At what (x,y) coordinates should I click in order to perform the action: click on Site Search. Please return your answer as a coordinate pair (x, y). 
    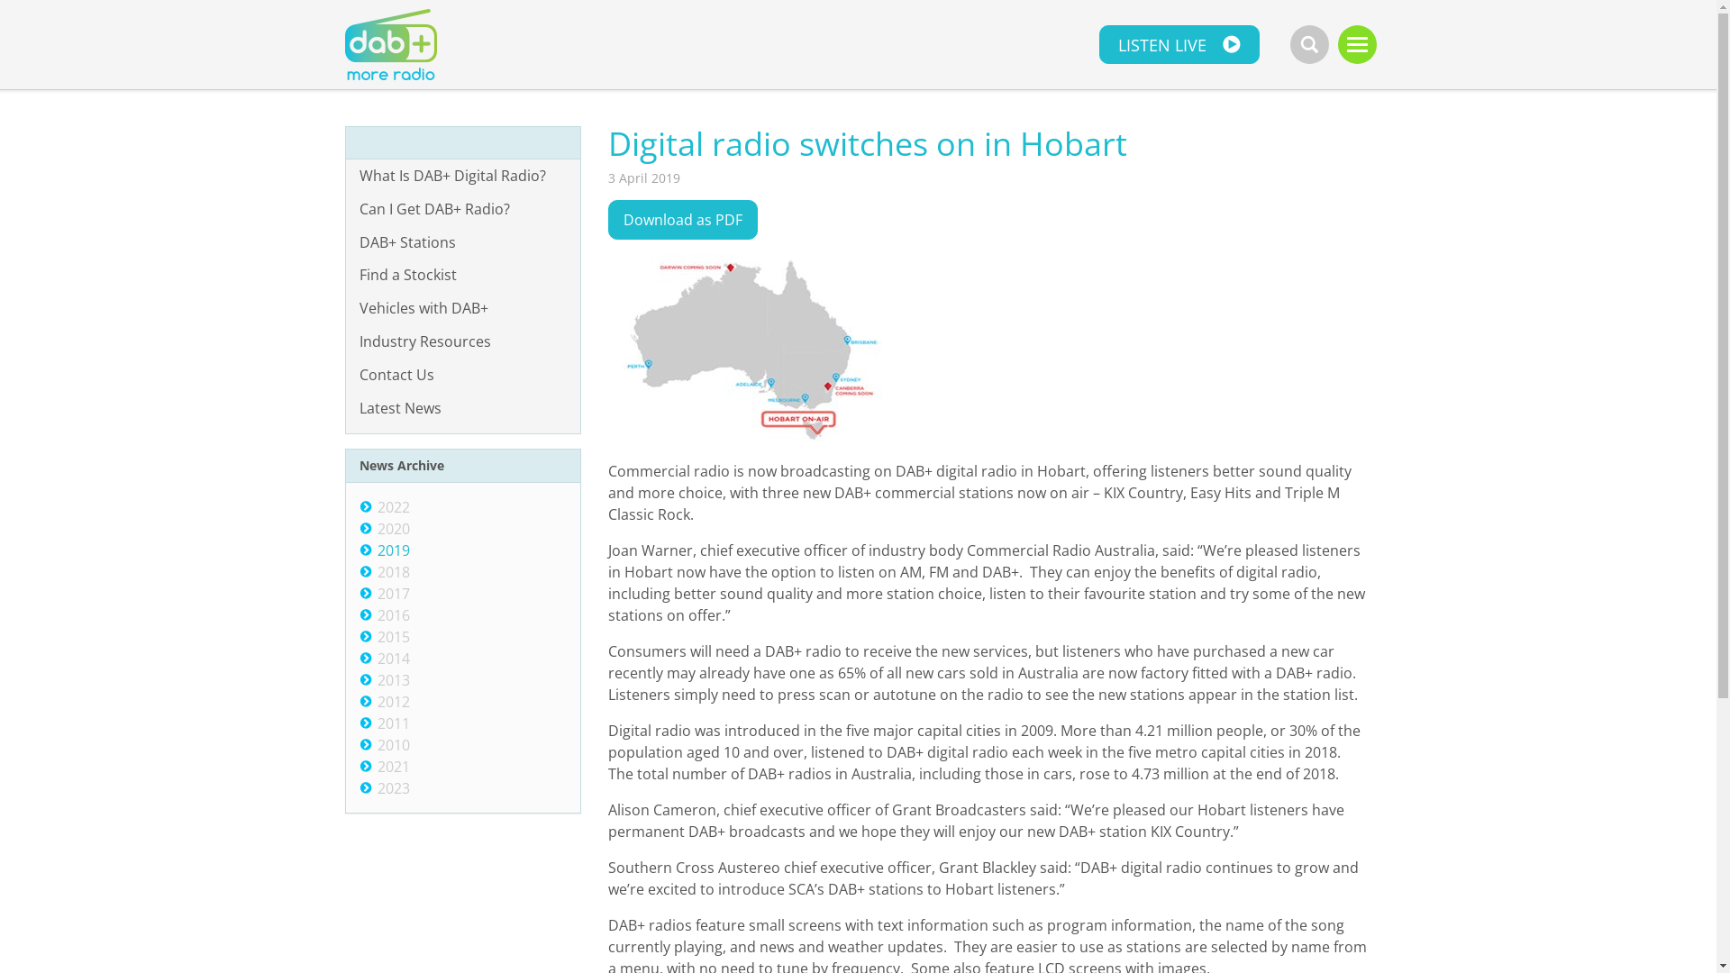
    Looking at the image, I should click on (1310, 45).